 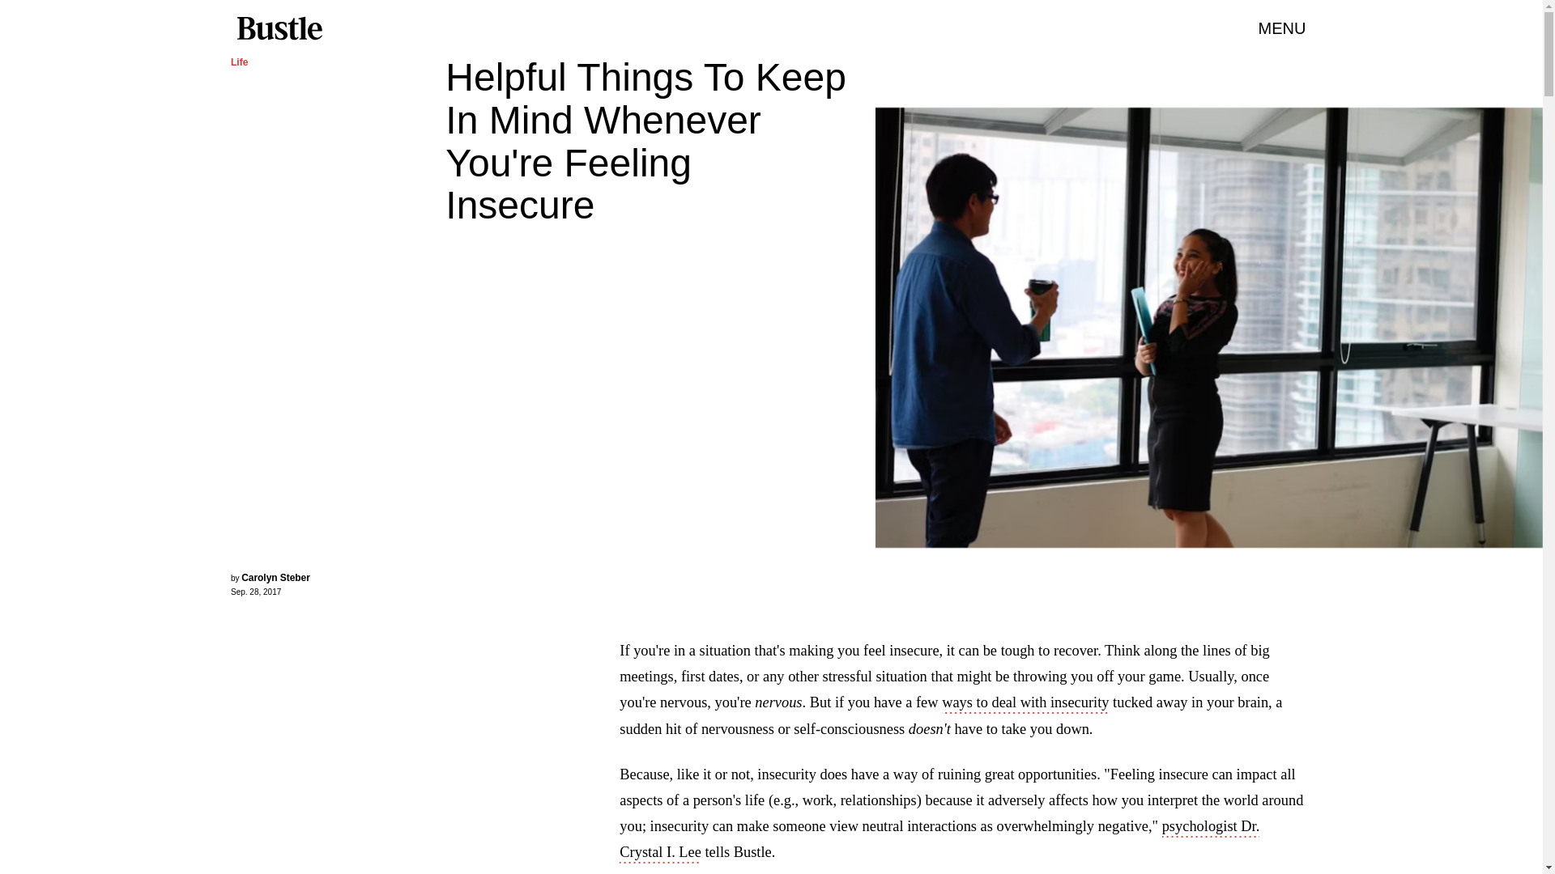 What do you see at coordinates (275, 578) in the screenshot?
I see `Carolyn Steber` at bounding box center [275, 578].